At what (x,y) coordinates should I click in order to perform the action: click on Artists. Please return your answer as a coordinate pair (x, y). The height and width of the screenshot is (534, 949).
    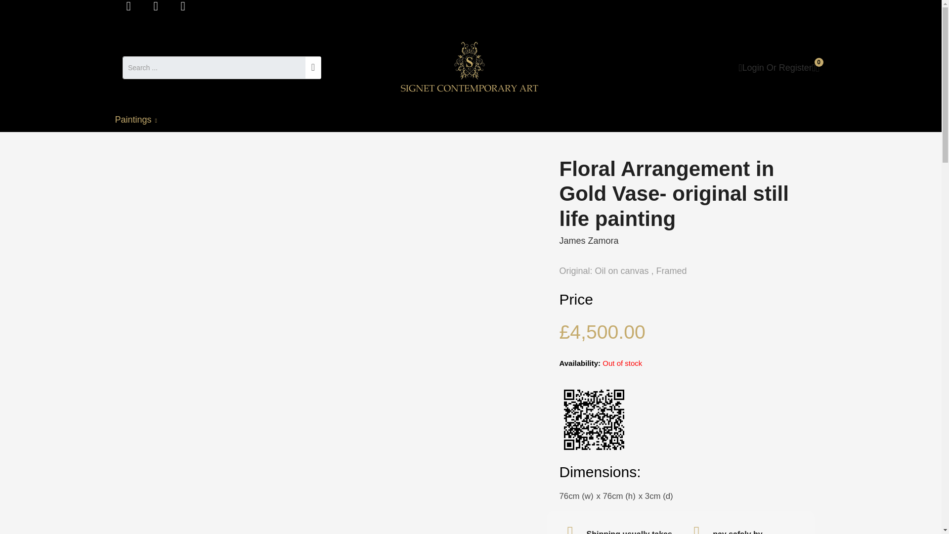
    Looking at the image, I should click on (307, 120).